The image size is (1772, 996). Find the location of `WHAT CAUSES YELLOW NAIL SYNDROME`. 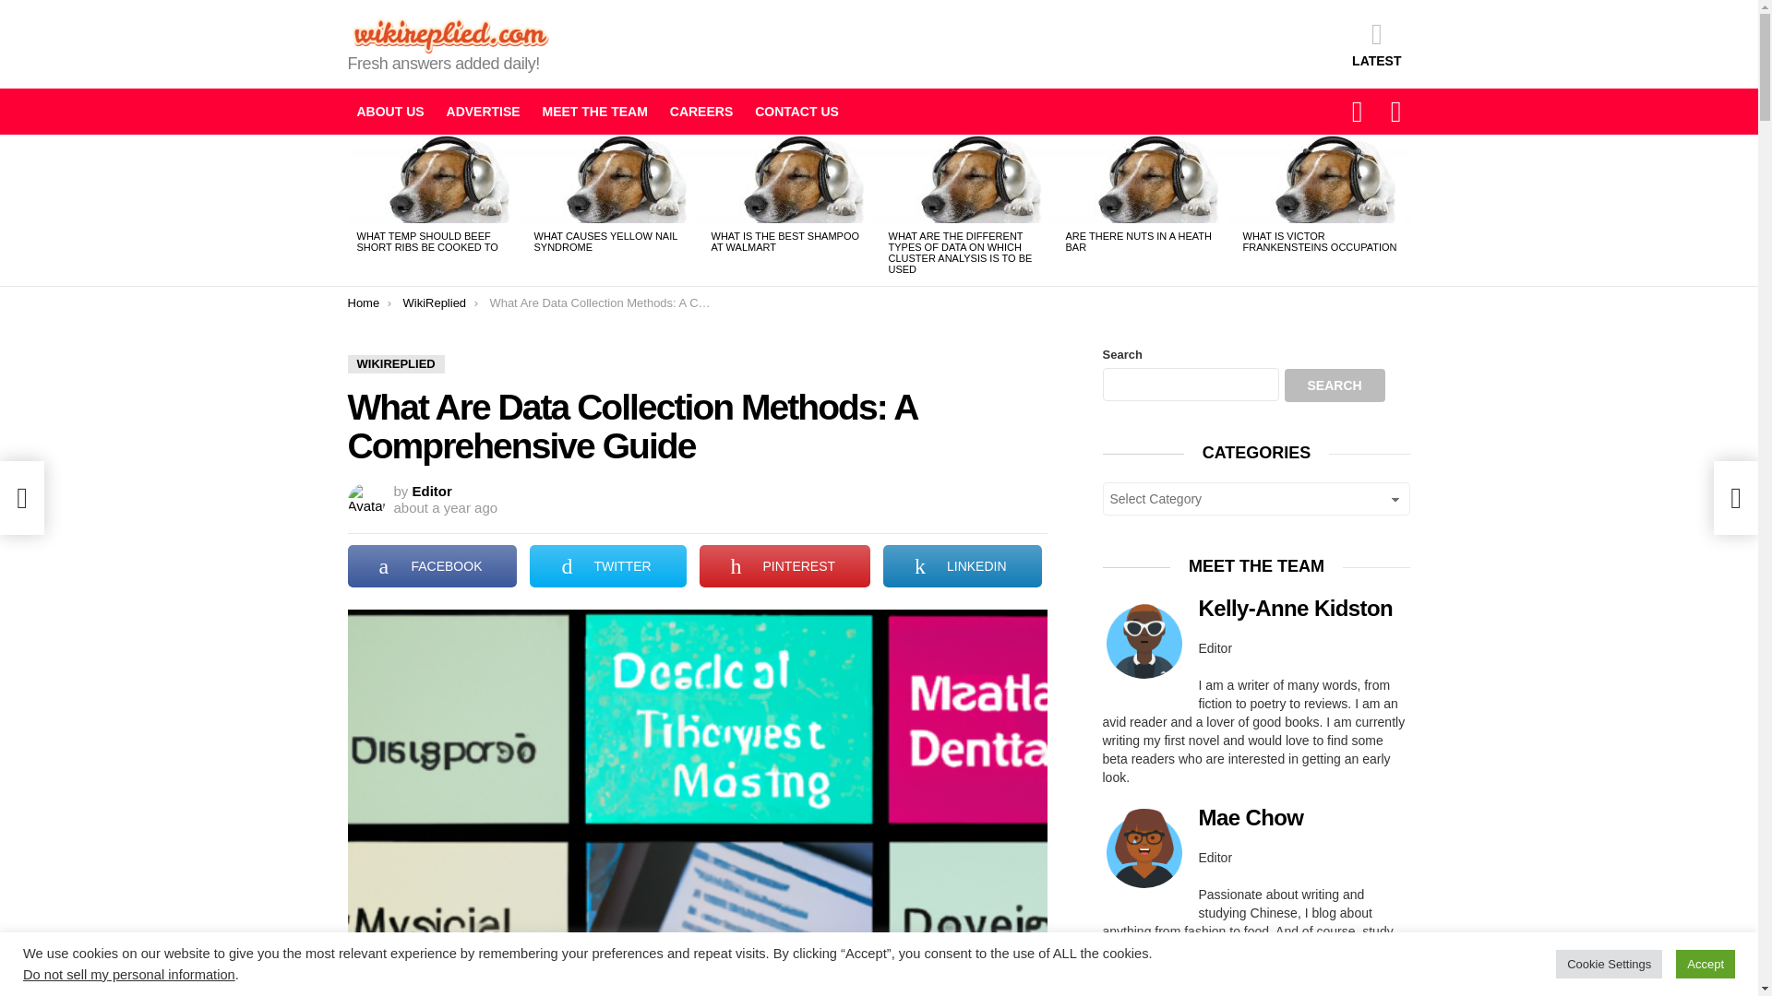

WHAT CAUSES YELLOW NAIL SYNDROME is located at coordinates (605, 242).